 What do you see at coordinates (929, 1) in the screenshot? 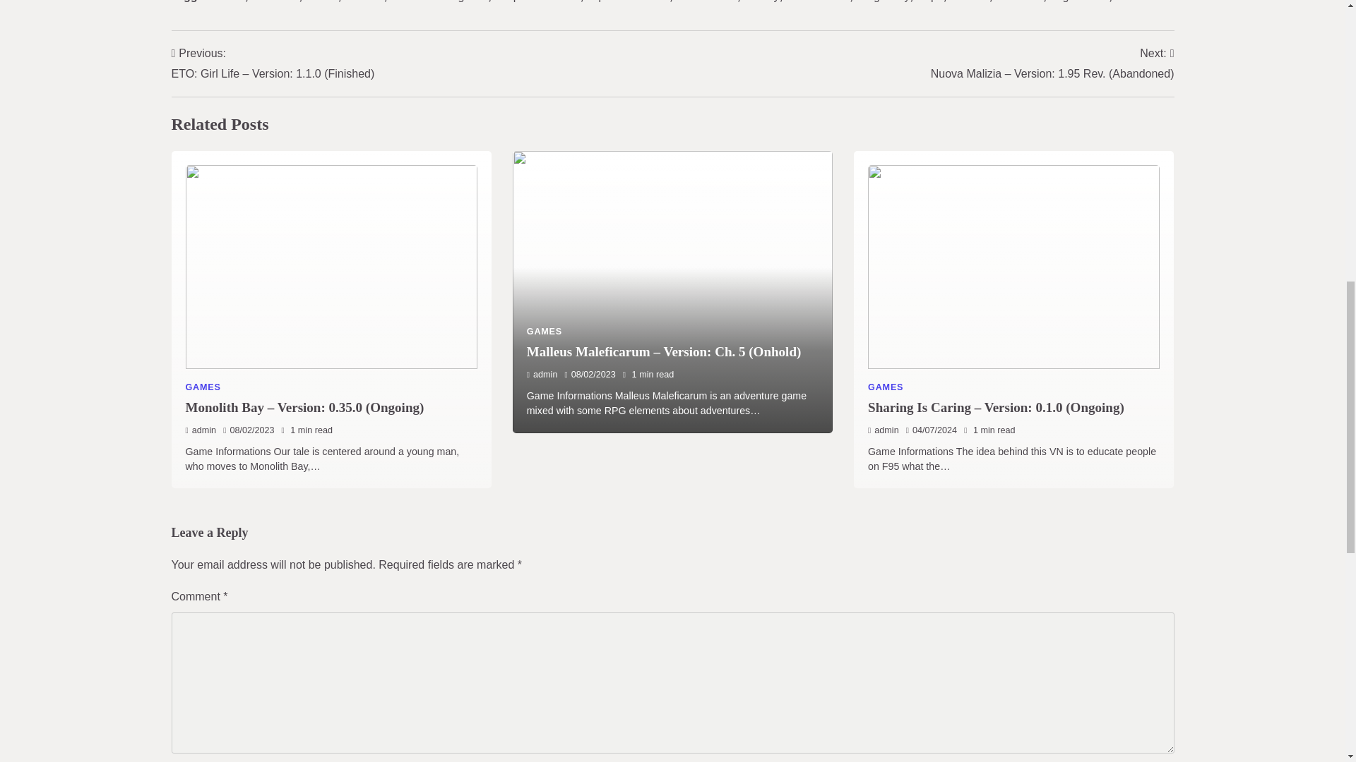
I see `Rape` at bounding box center [929, 1].